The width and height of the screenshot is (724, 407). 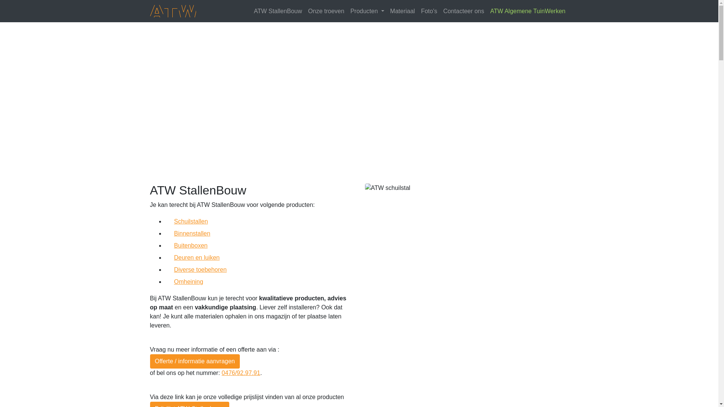 I want to click on Offerte / informatie aanvragen, so click(x=195, y=361).